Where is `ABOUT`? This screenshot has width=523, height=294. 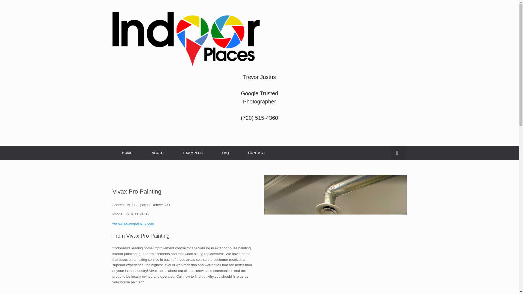 ABOUT is located at coordinates (158, 152).